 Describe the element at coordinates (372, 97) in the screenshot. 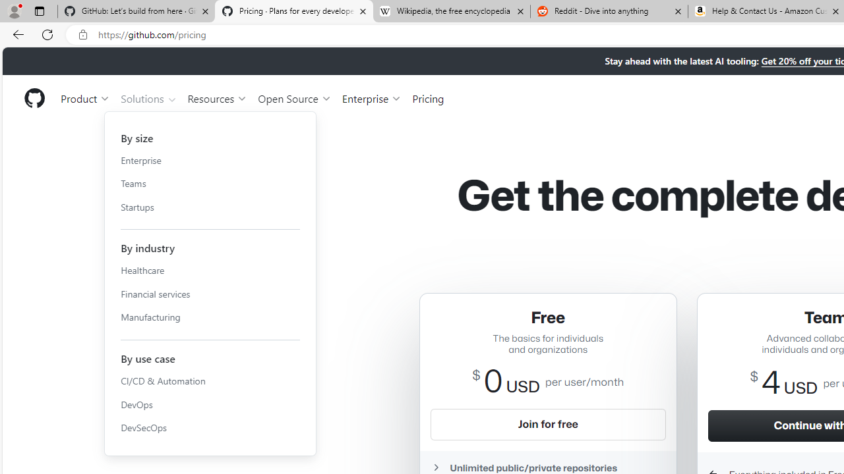

I see `Enterprise` at that location.